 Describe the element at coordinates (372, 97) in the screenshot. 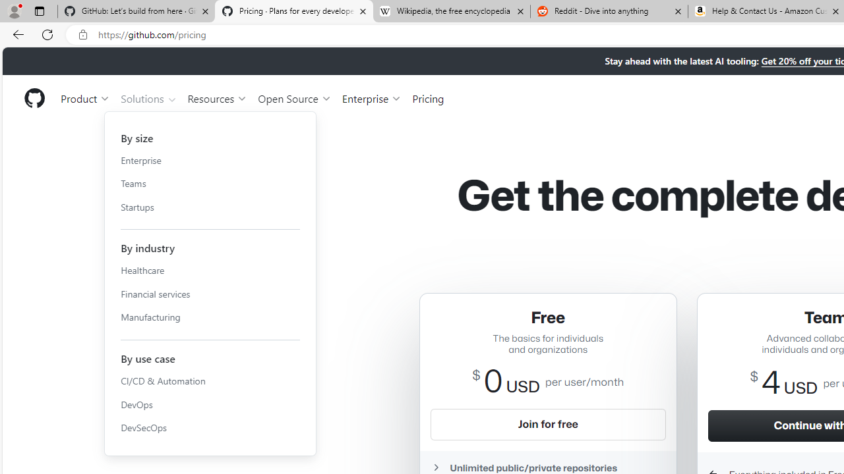

I see `Enterprise` at that location.